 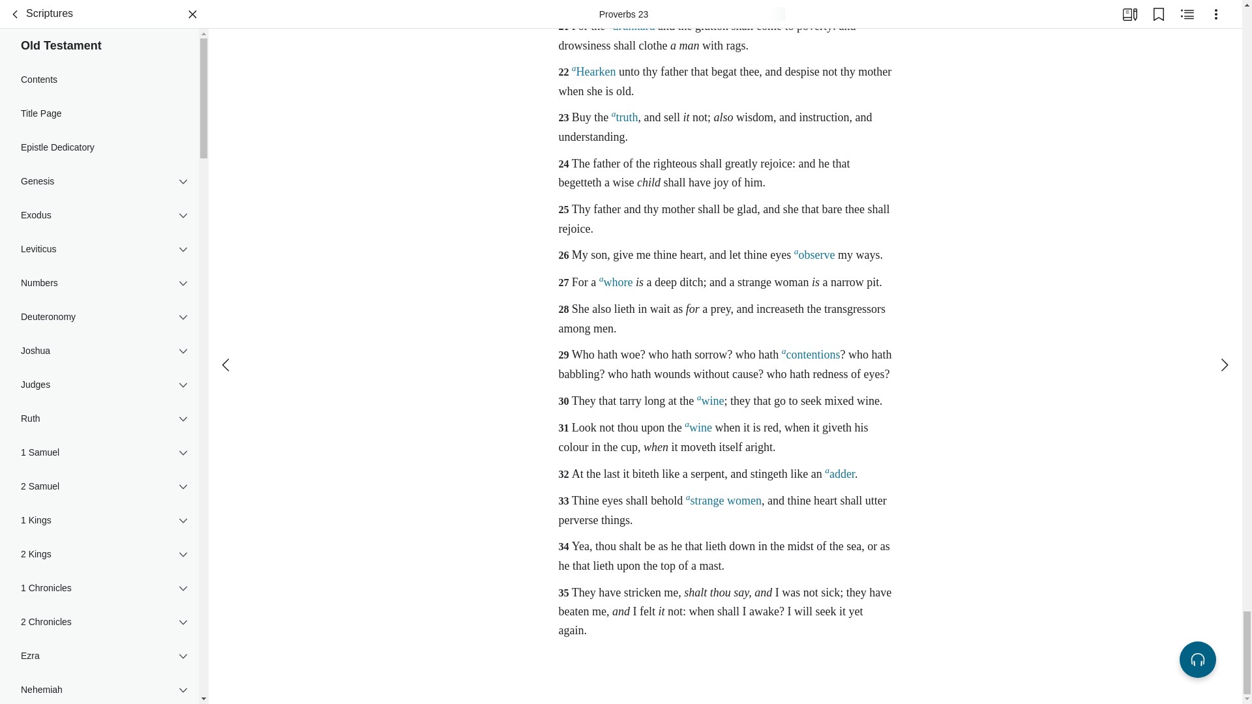 What do you see at coordinates (99, 5) in the screenshot?
I see `Proverbs 1` at bounding box center [99, 5].